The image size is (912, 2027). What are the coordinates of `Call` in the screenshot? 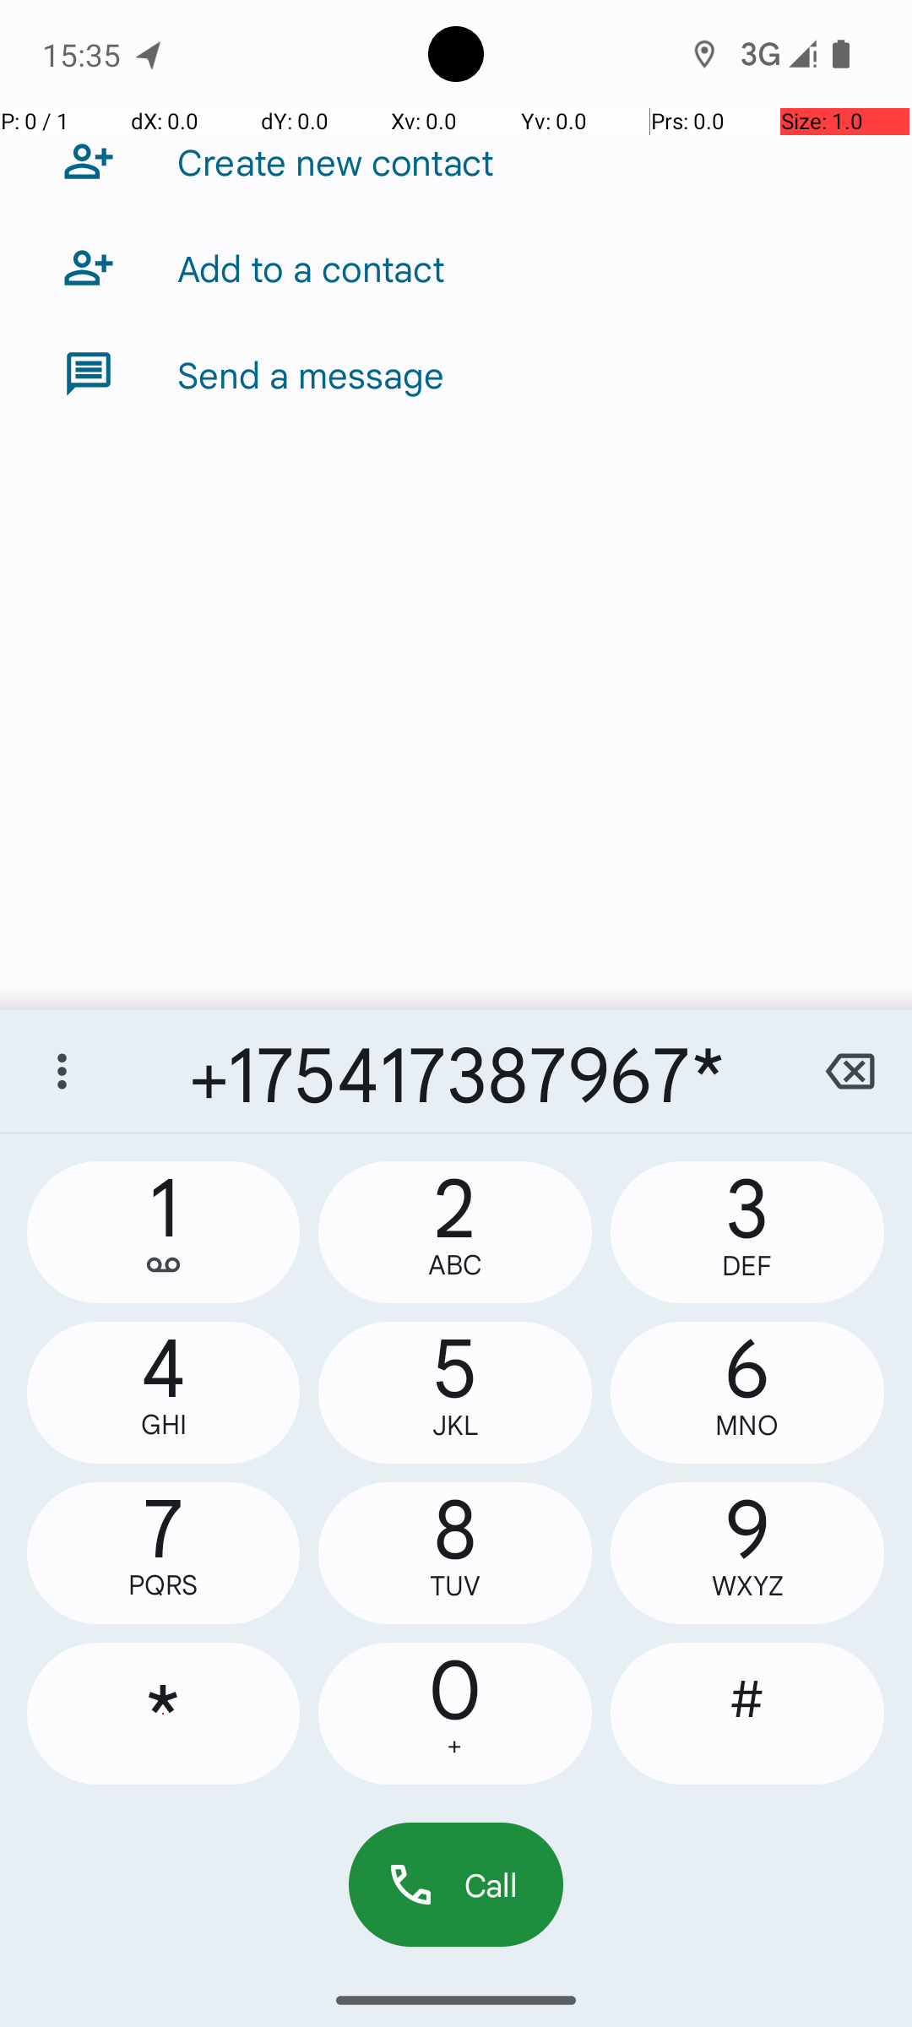 It's located at (456, 1885).